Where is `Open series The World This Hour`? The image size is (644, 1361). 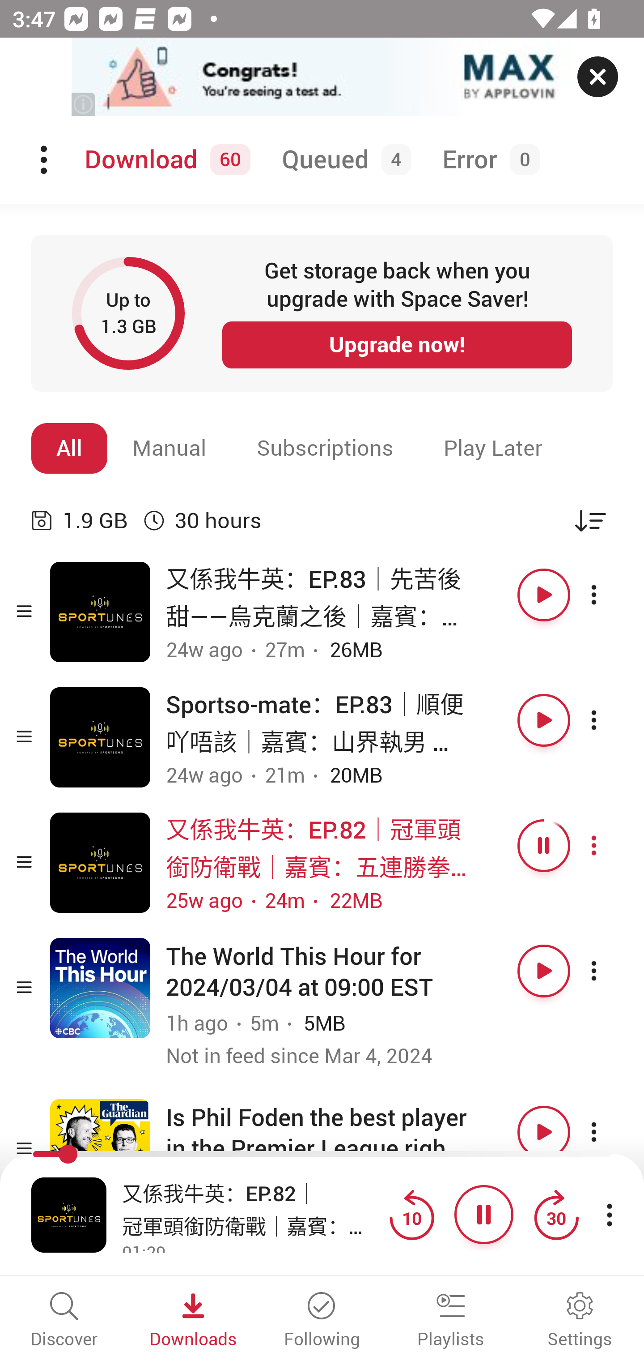
Open series The World This Hour is located at coordinates (100, 988).